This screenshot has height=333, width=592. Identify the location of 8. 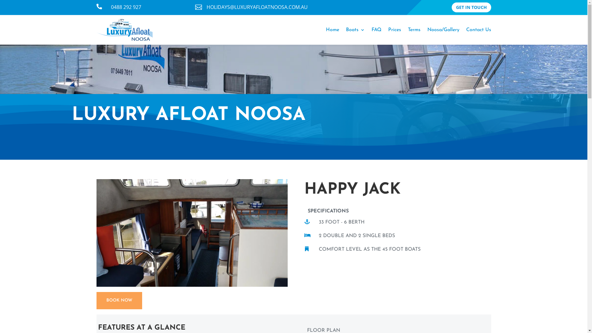
(192, 273).